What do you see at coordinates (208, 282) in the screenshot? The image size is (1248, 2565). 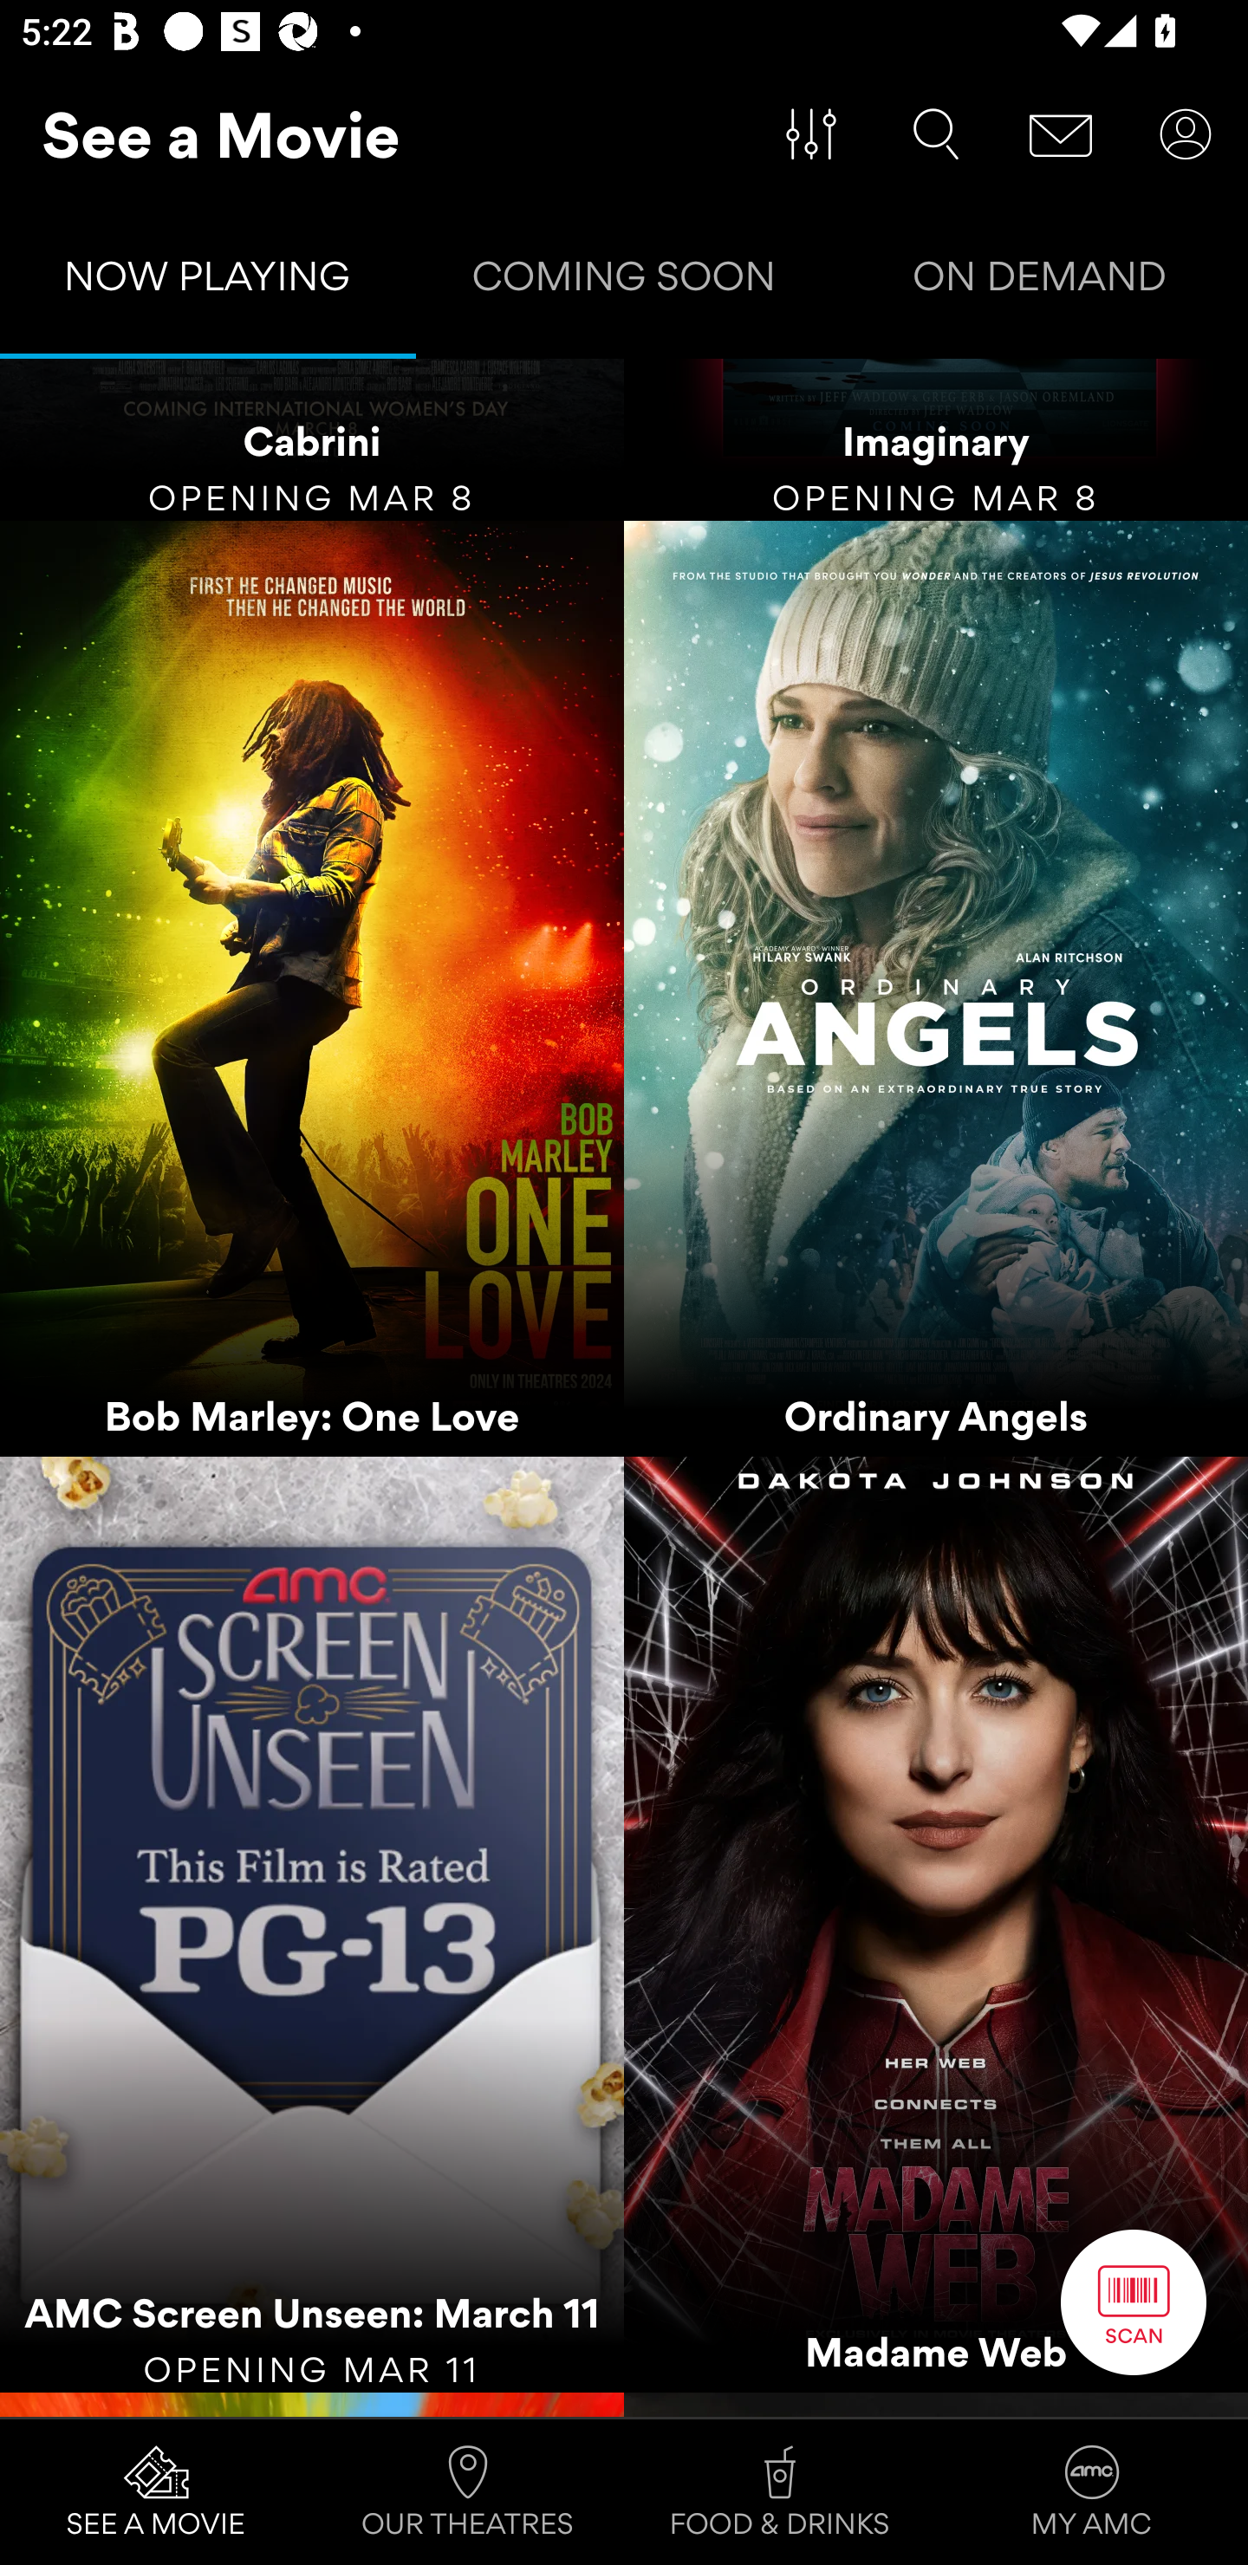 I see `NOW PLAYING
Tab 1 of 3` at bounding box center [208, 282].